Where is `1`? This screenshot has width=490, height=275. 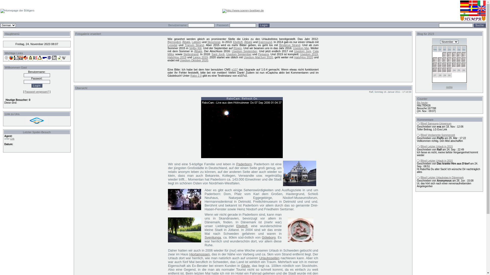
1 is located at coordinates (444, 55).